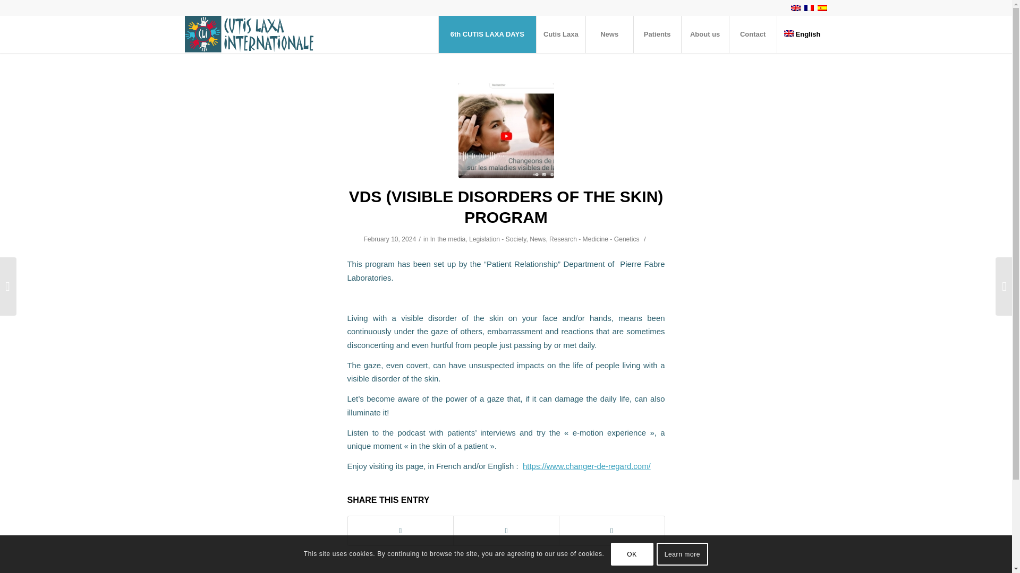 The image size is (1020, 573). I want to click on Patients, so click(657, 34).